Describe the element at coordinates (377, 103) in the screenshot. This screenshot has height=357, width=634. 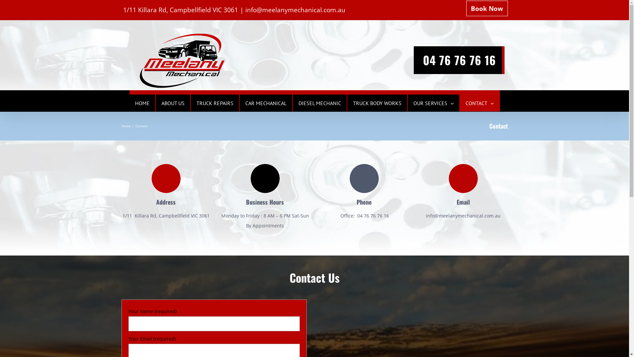
I see `TRUCK BODY WORKS` at that location.